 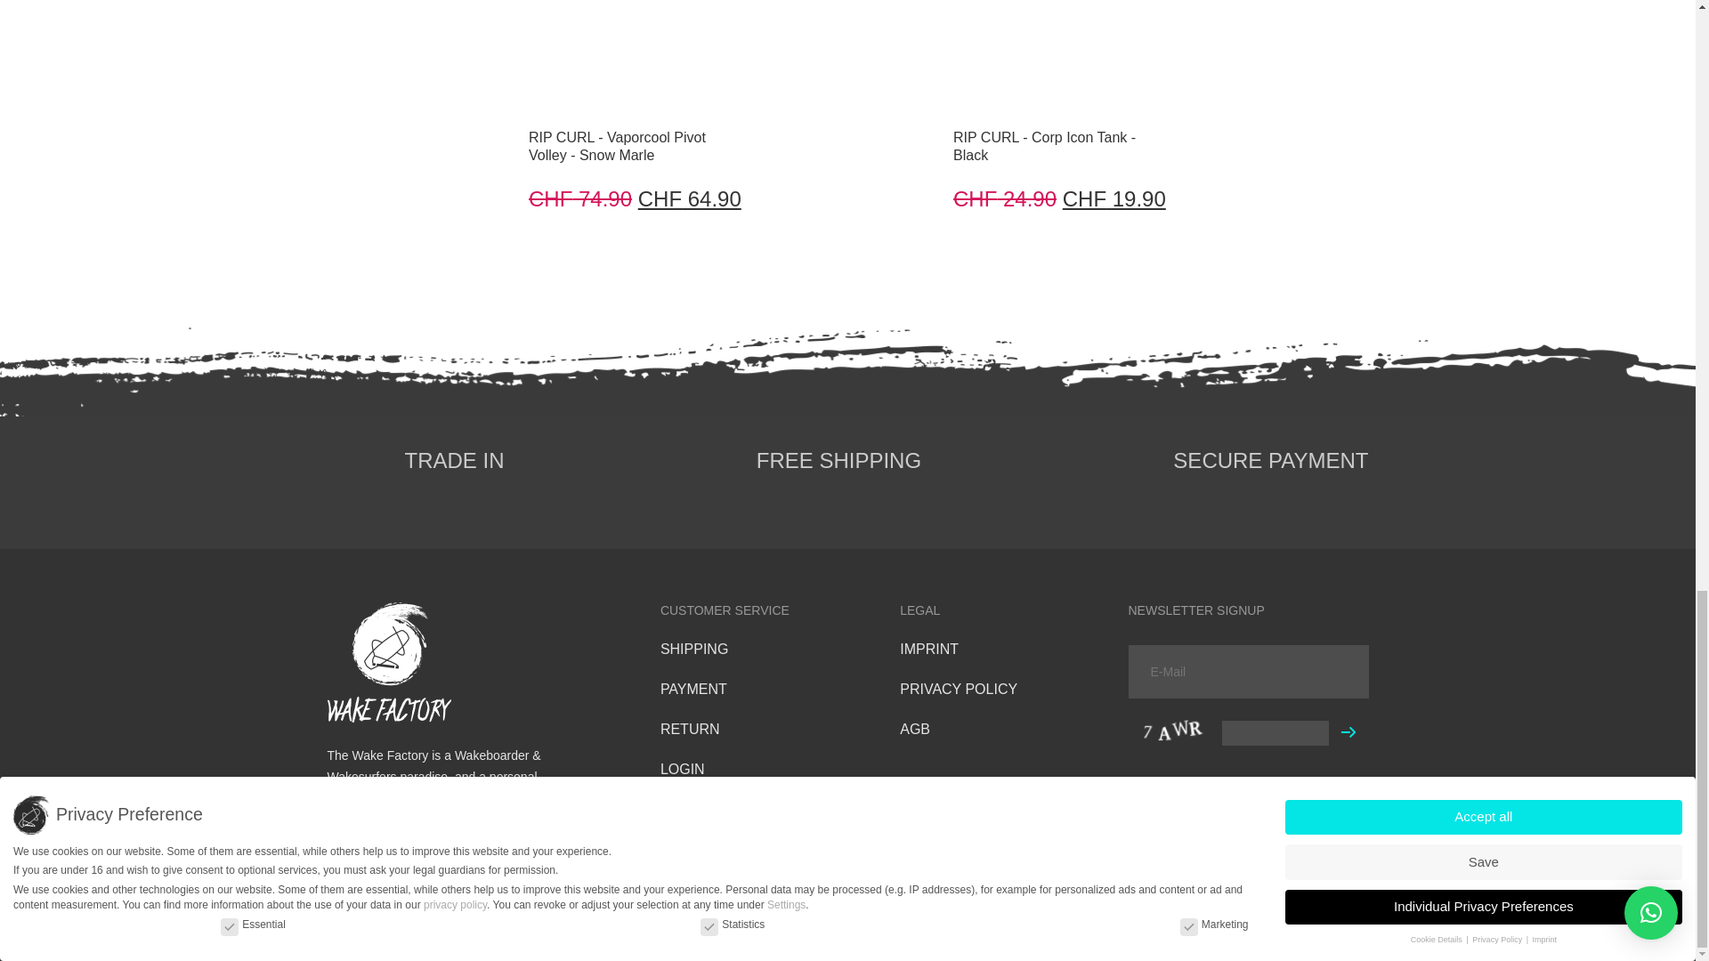 What do you see at coordinates (693, 809) in the screenshot?
I see `SHIPPING` at bounding box center [693, 809].